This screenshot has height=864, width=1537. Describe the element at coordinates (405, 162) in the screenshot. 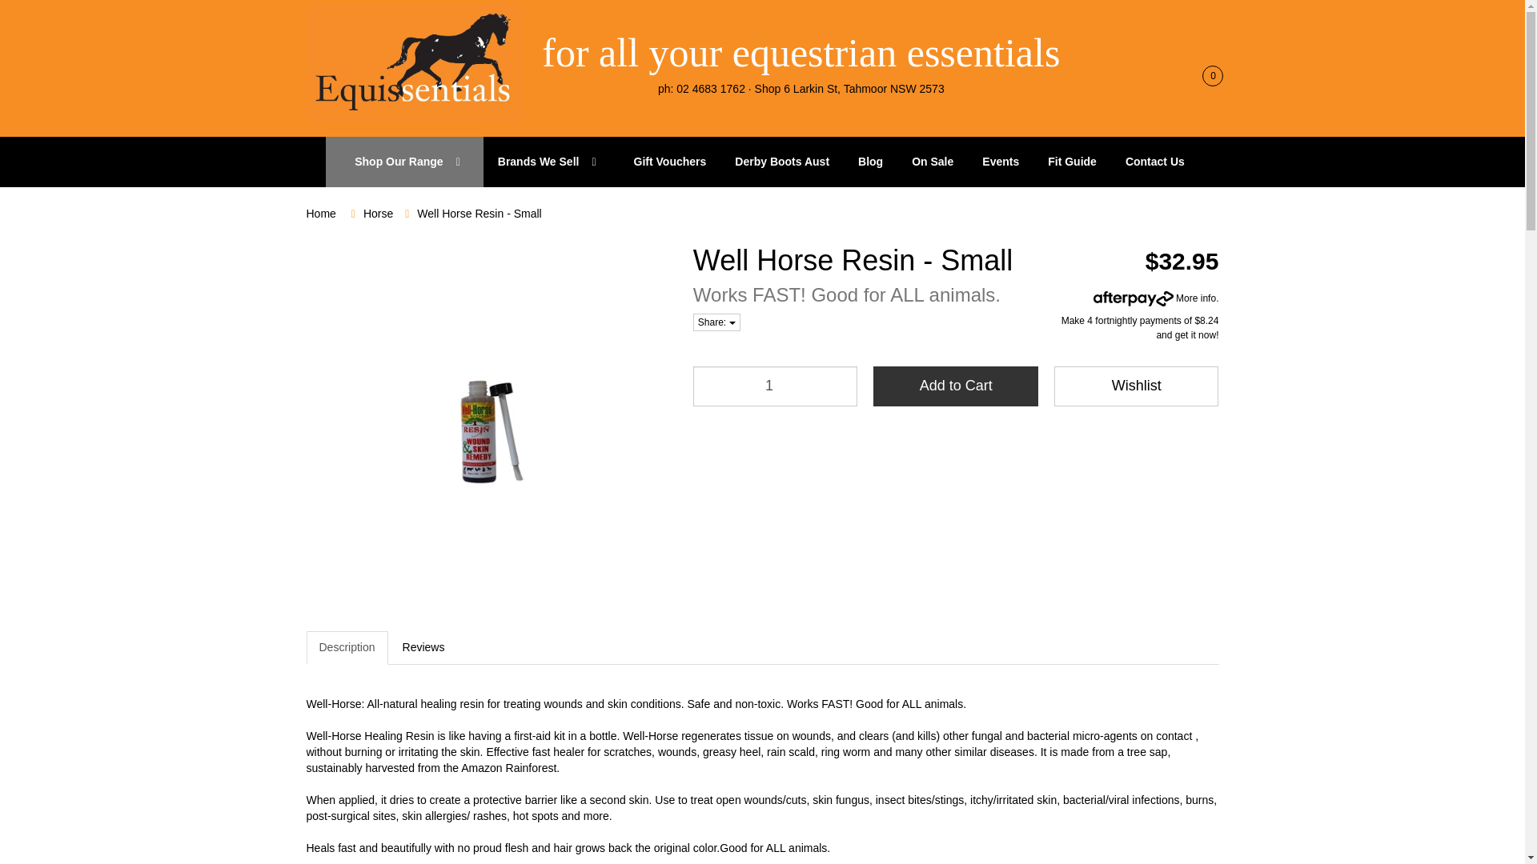

I see `Shop Our Range` at that location.